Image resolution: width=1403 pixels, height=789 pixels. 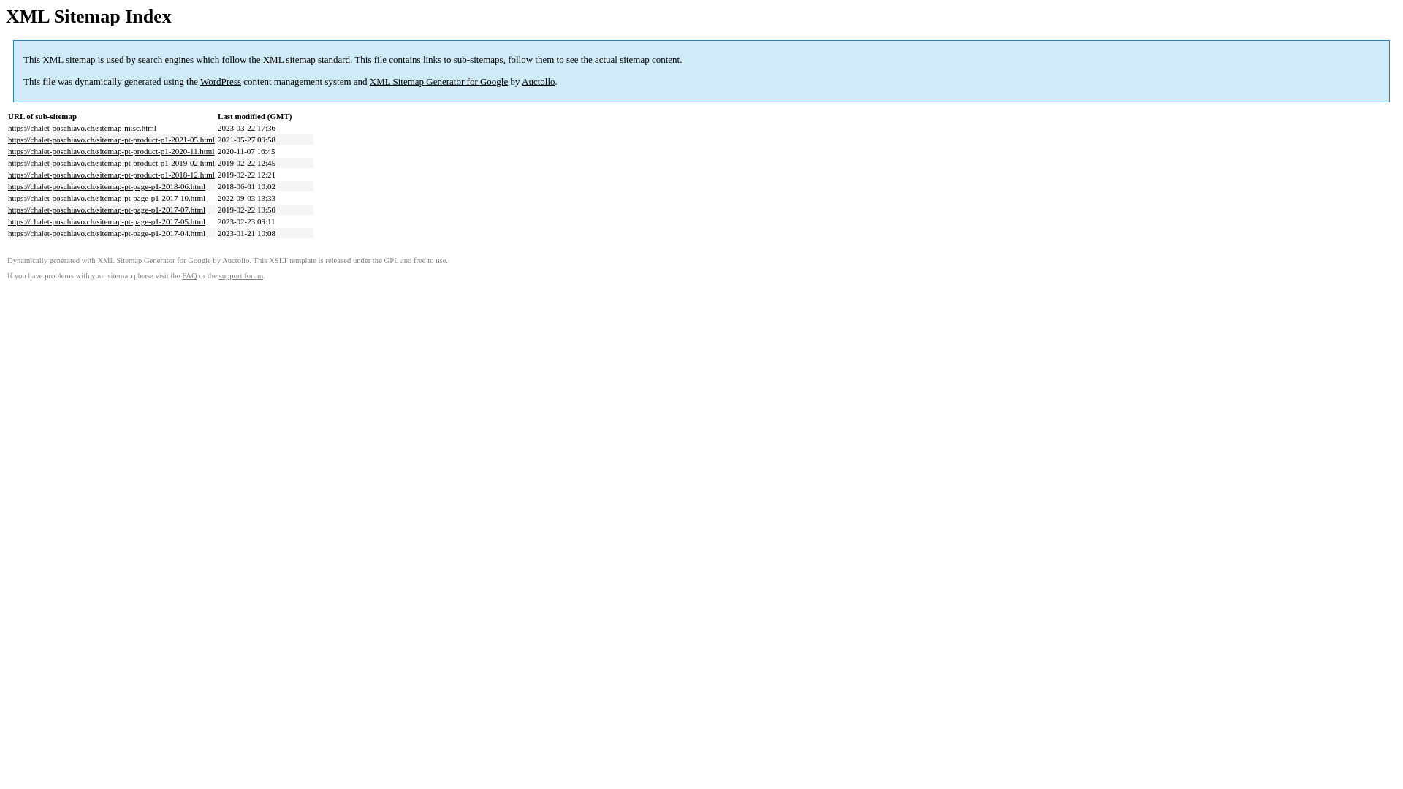 I want to click on Auctollo, so click(x=235, y=260).